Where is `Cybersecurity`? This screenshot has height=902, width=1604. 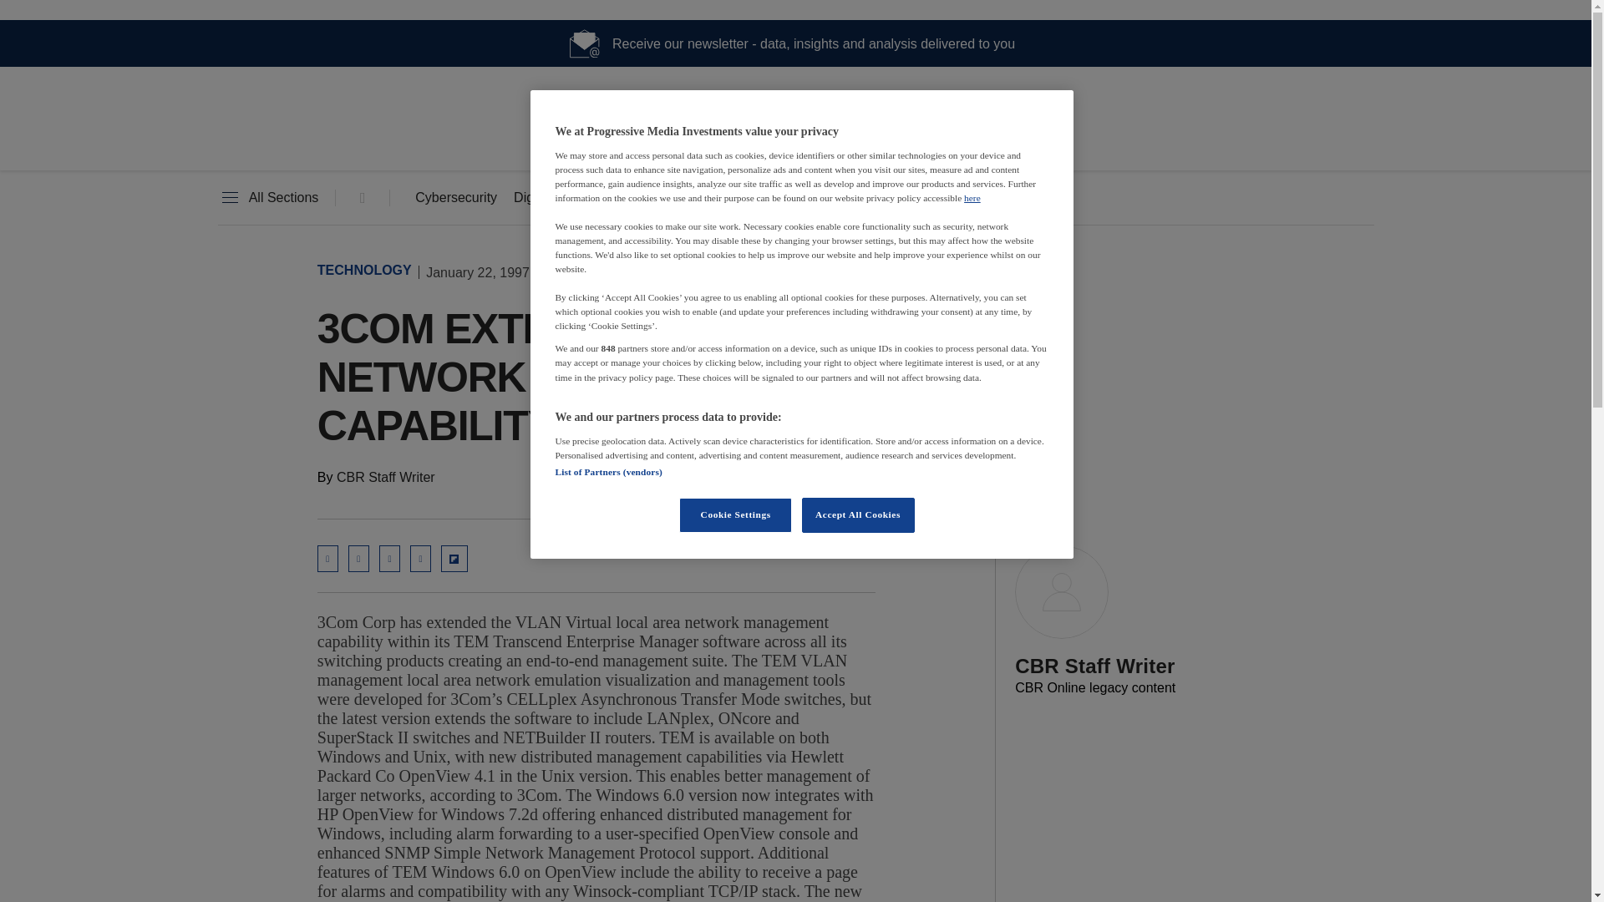
Cybersecurity is located at coordinates (456, 198).